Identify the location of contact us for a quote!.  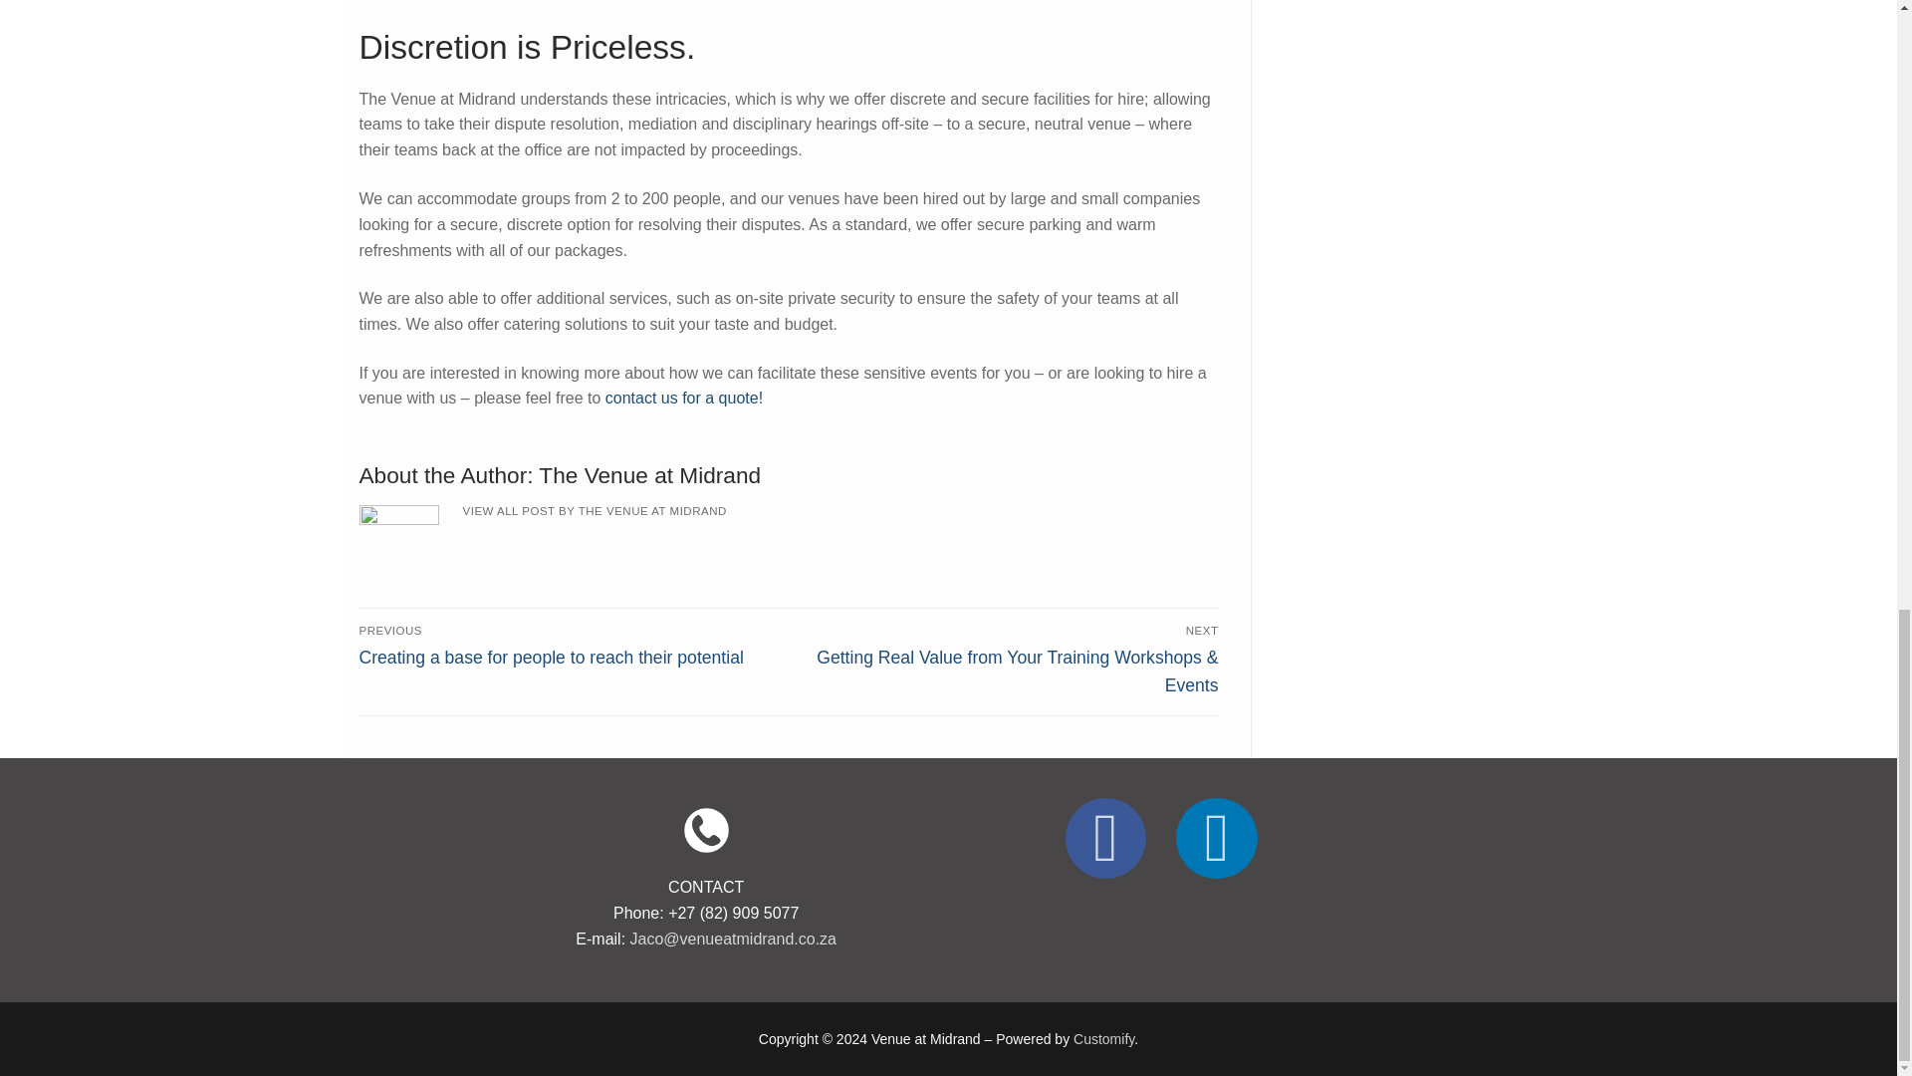
(684, 398).